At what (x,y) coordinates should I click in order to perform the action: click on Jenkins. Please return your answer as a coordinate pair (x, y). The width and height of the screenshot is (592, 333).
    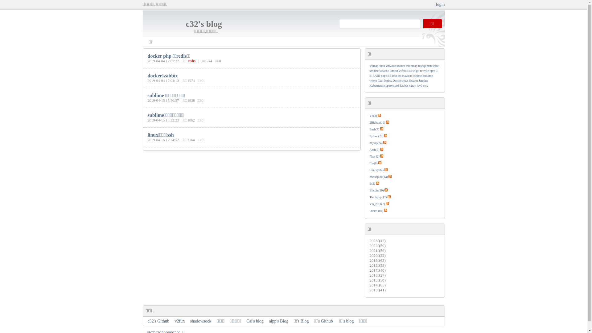
    Looking at the image, I should click on (423, 81).